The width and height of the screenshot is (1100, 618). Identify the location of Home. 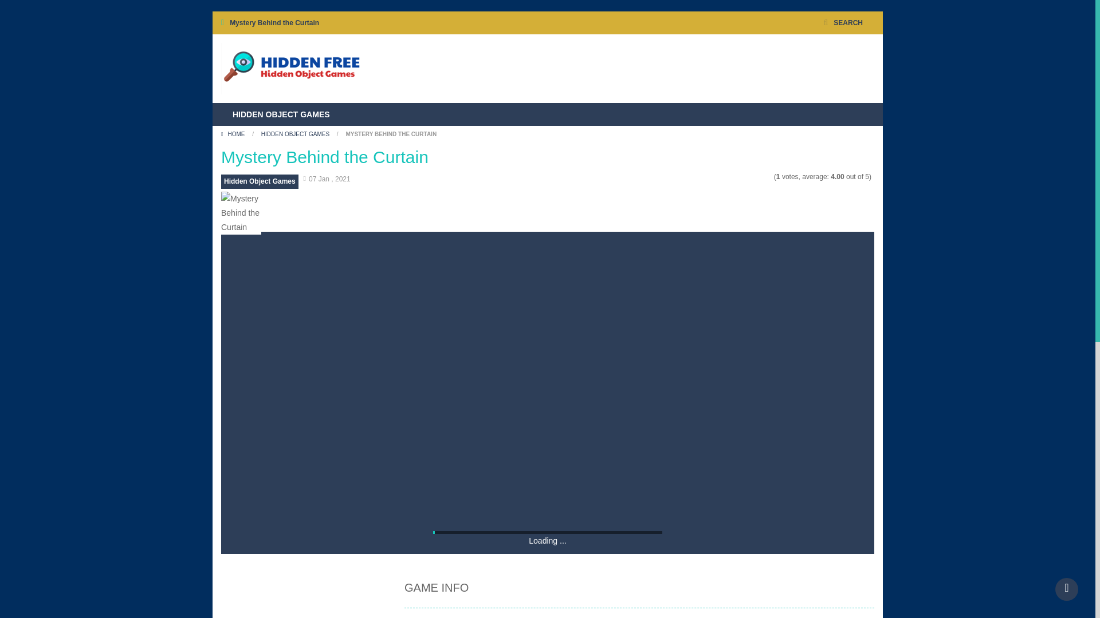
(234, 134).